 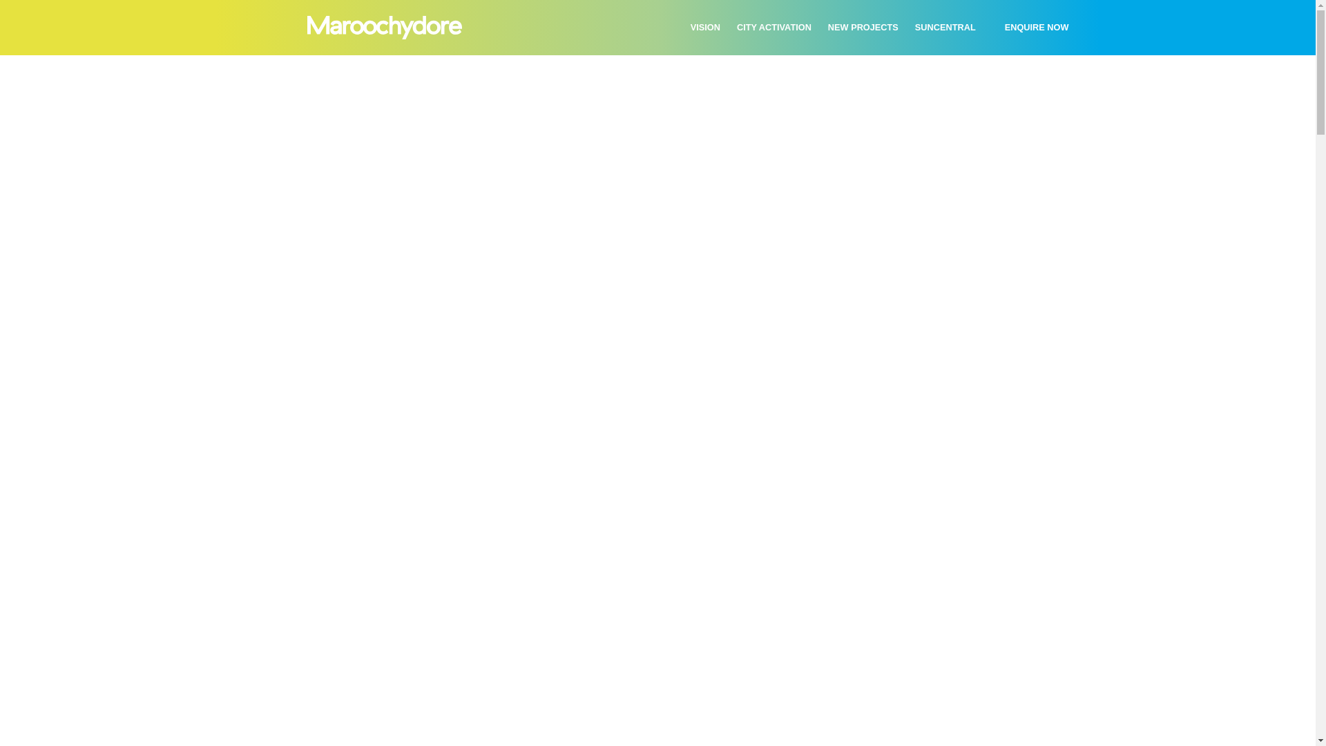 I want to click on CITY ACTIVATION, so click(x=774, y=28).